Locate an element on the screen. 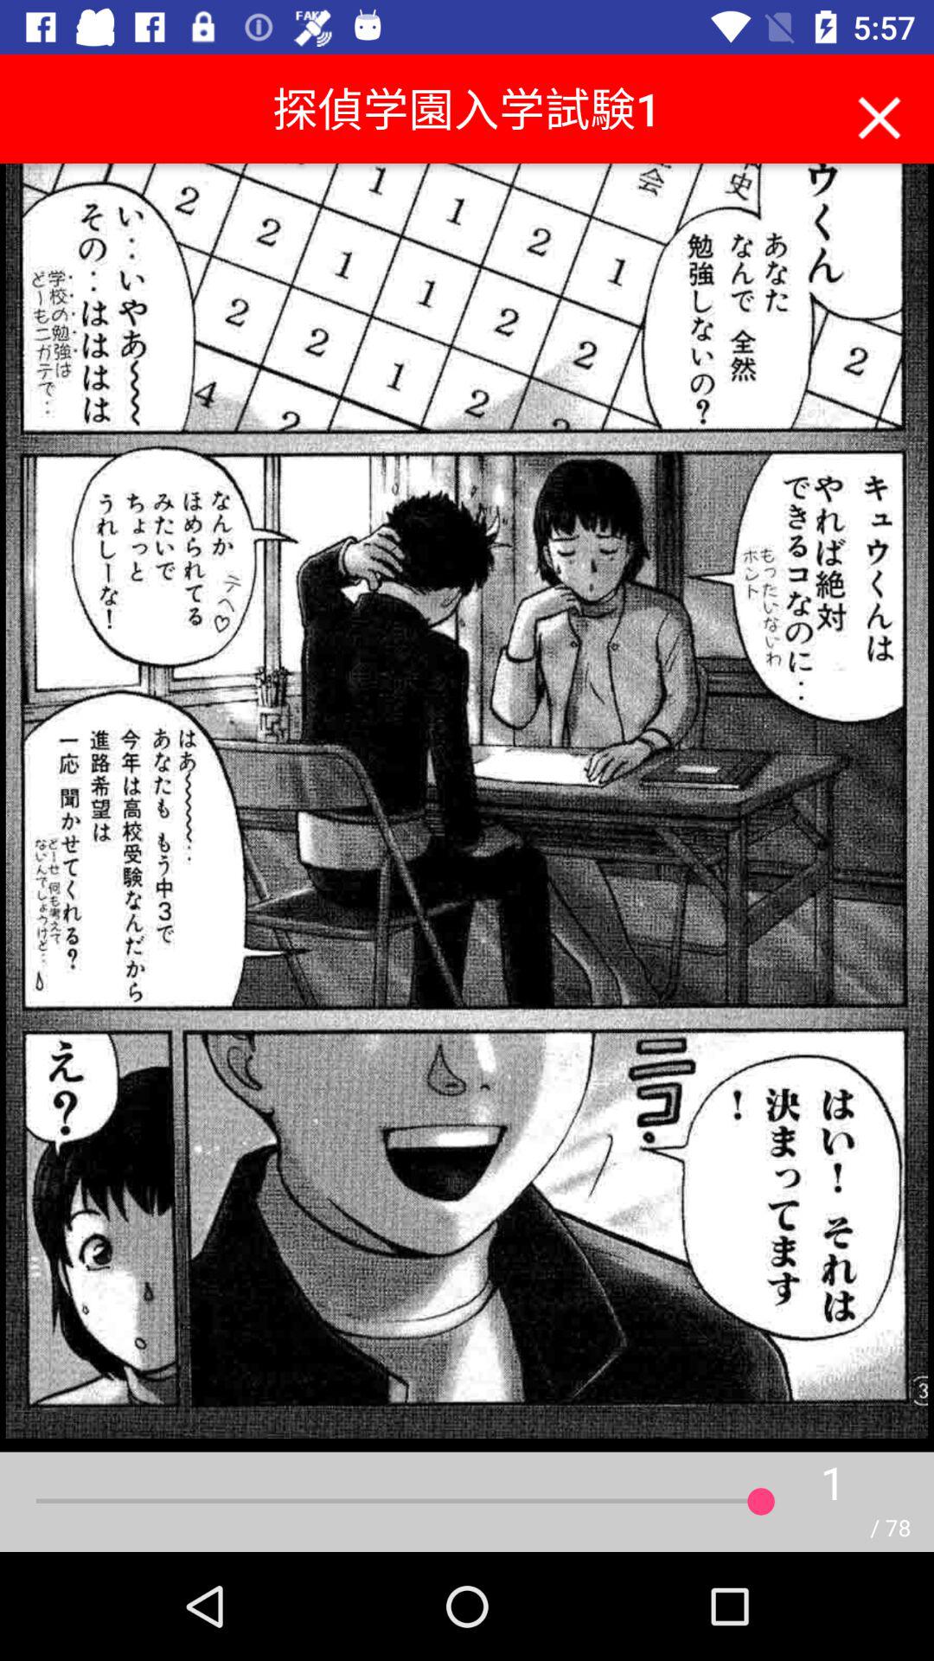 This screenshot has height=1661, width=934. choose icon above the 1 item is located at coordinates (879, 113).